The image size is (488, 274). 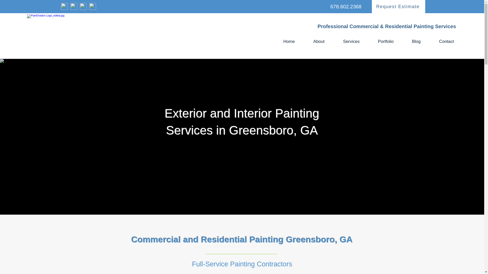 What do you see at coordinates (380, 42) in the screenshot?
I see `Portfolio` at bounding box center [380, 42].